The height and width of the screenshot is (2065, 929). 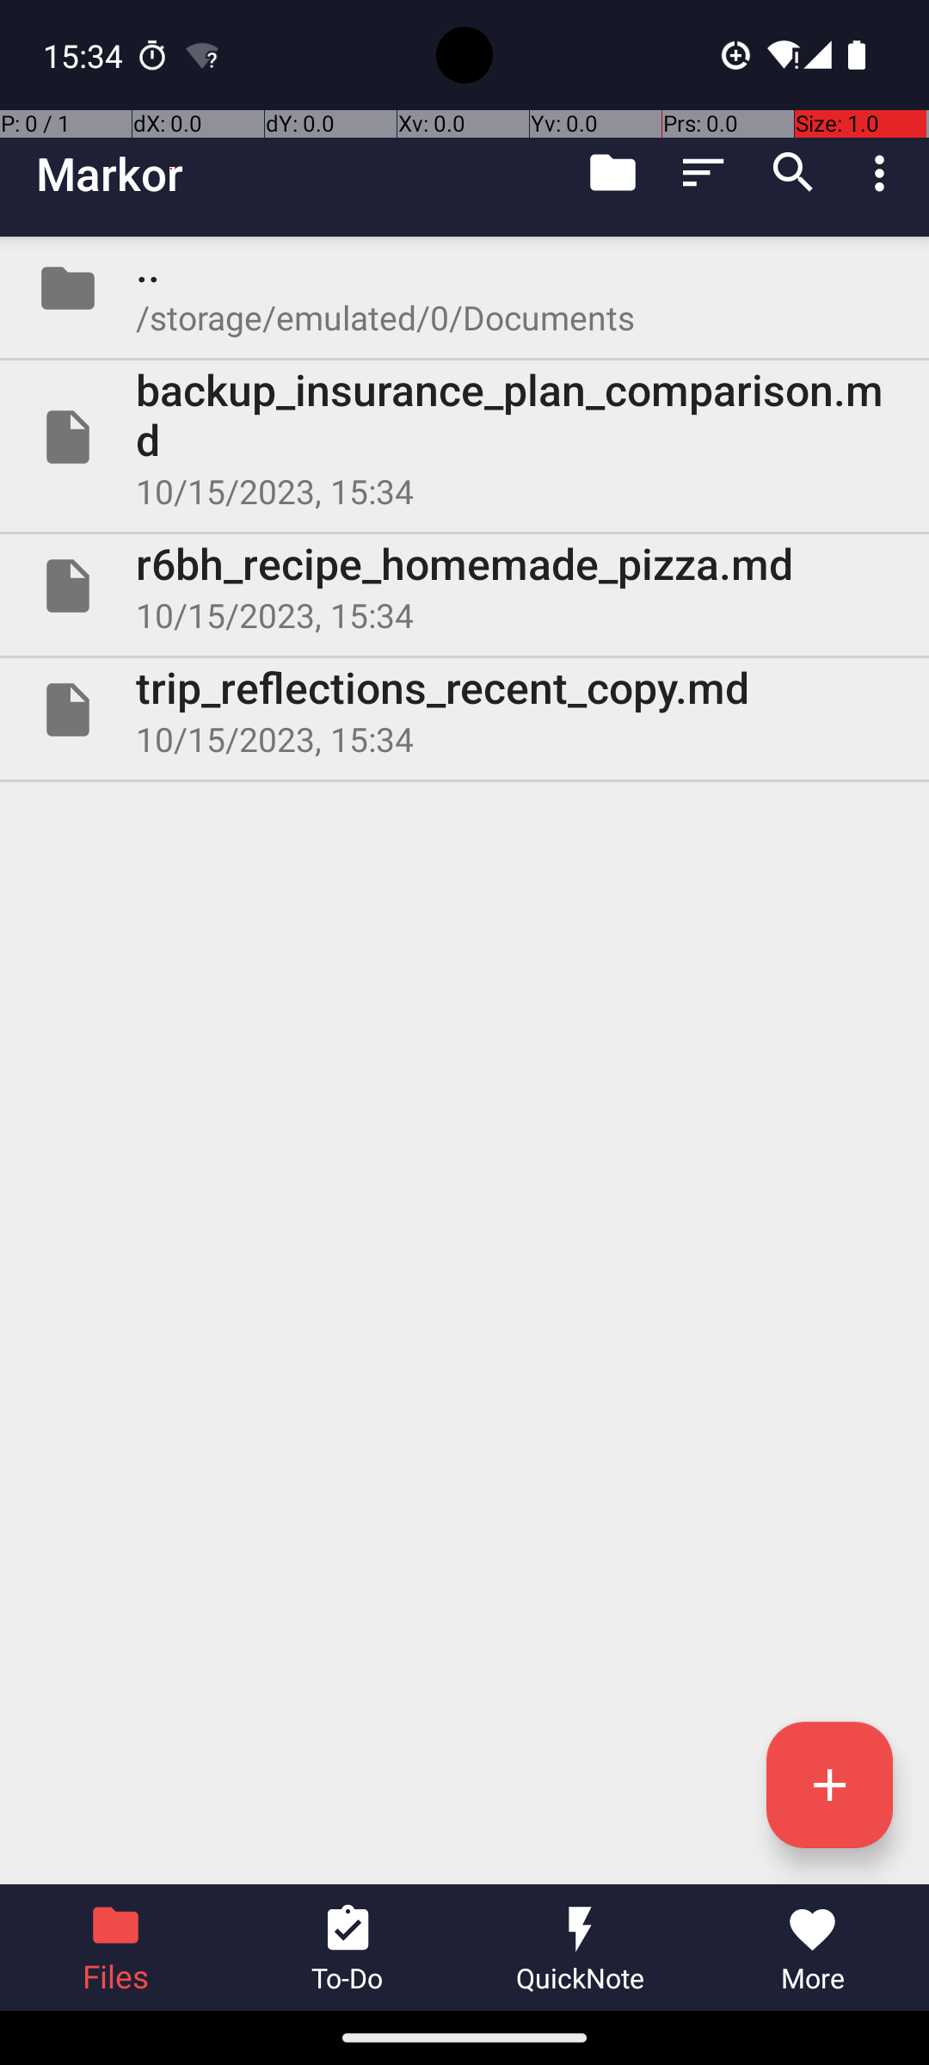 What do you see at coordinates (464, 710) in the screenshot?
I see `File trip_reflections_recent_copy.md ` at bounding box center [464, 710].